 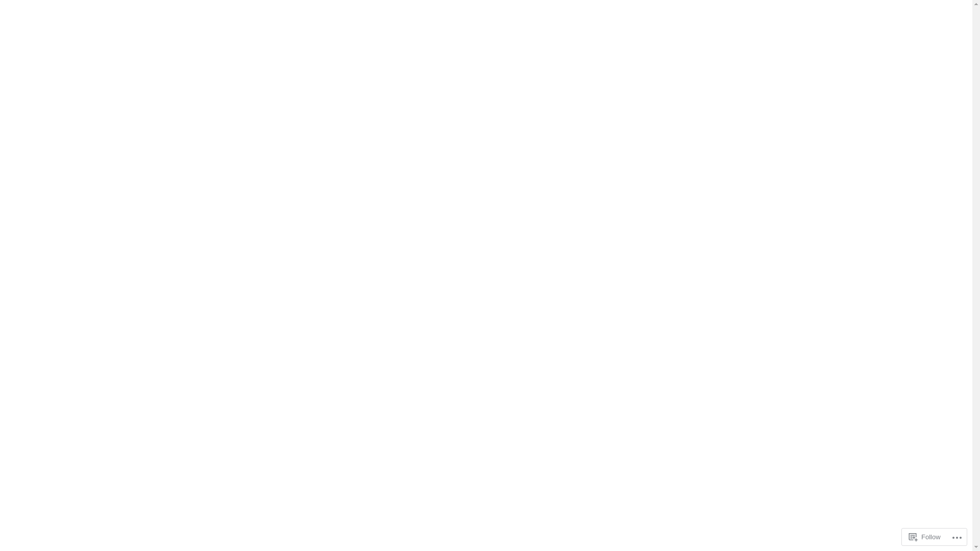 I want to click on Follow, so click(x=925, y=537).